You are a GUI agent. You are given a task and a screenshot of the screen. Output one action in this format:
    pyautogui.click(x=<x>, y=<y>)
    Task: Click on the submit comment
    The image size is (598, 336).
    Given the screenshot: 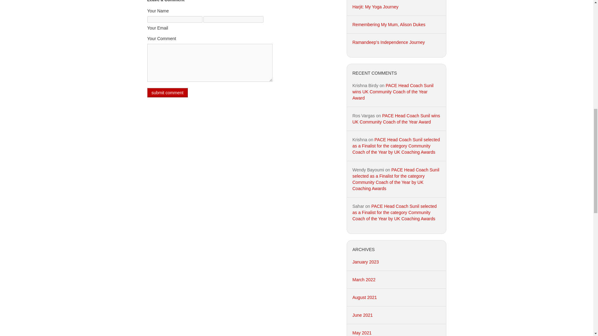 What is the action you would take?
    pyautogui.click(x=167, y=93)
    